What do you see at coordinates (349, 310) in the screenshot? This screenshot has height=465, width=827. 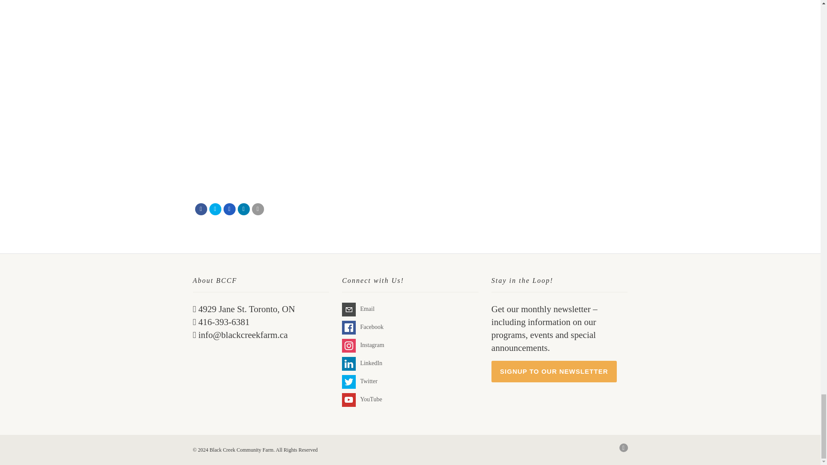 I see `Email` at bounding box center [349, 310].